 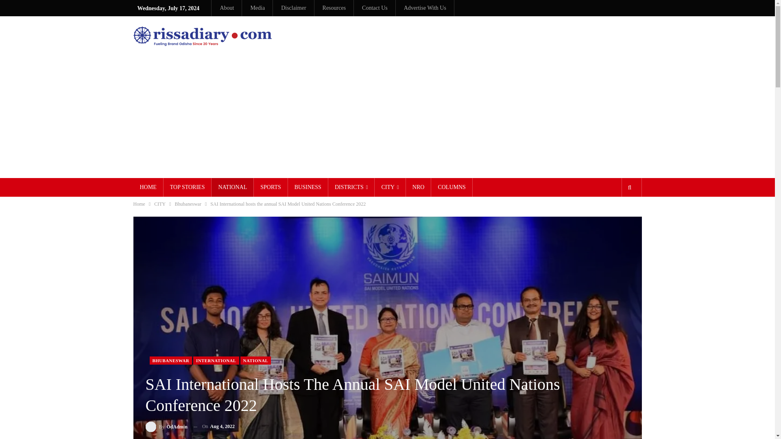 What do you see at coordinates (271, 187) in the screenshot?
I see `SPORTS` at bounding box center [271, 187].